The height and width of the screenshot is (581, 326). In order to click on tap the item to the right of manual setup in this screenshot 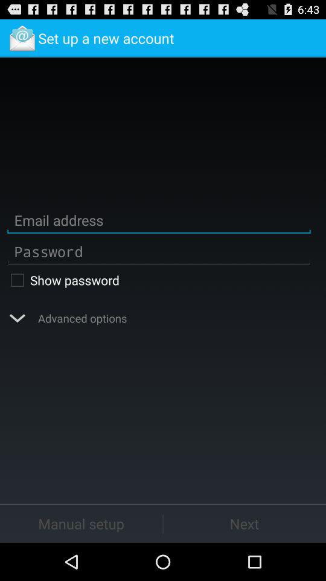, I will do `click(245, 523)`.